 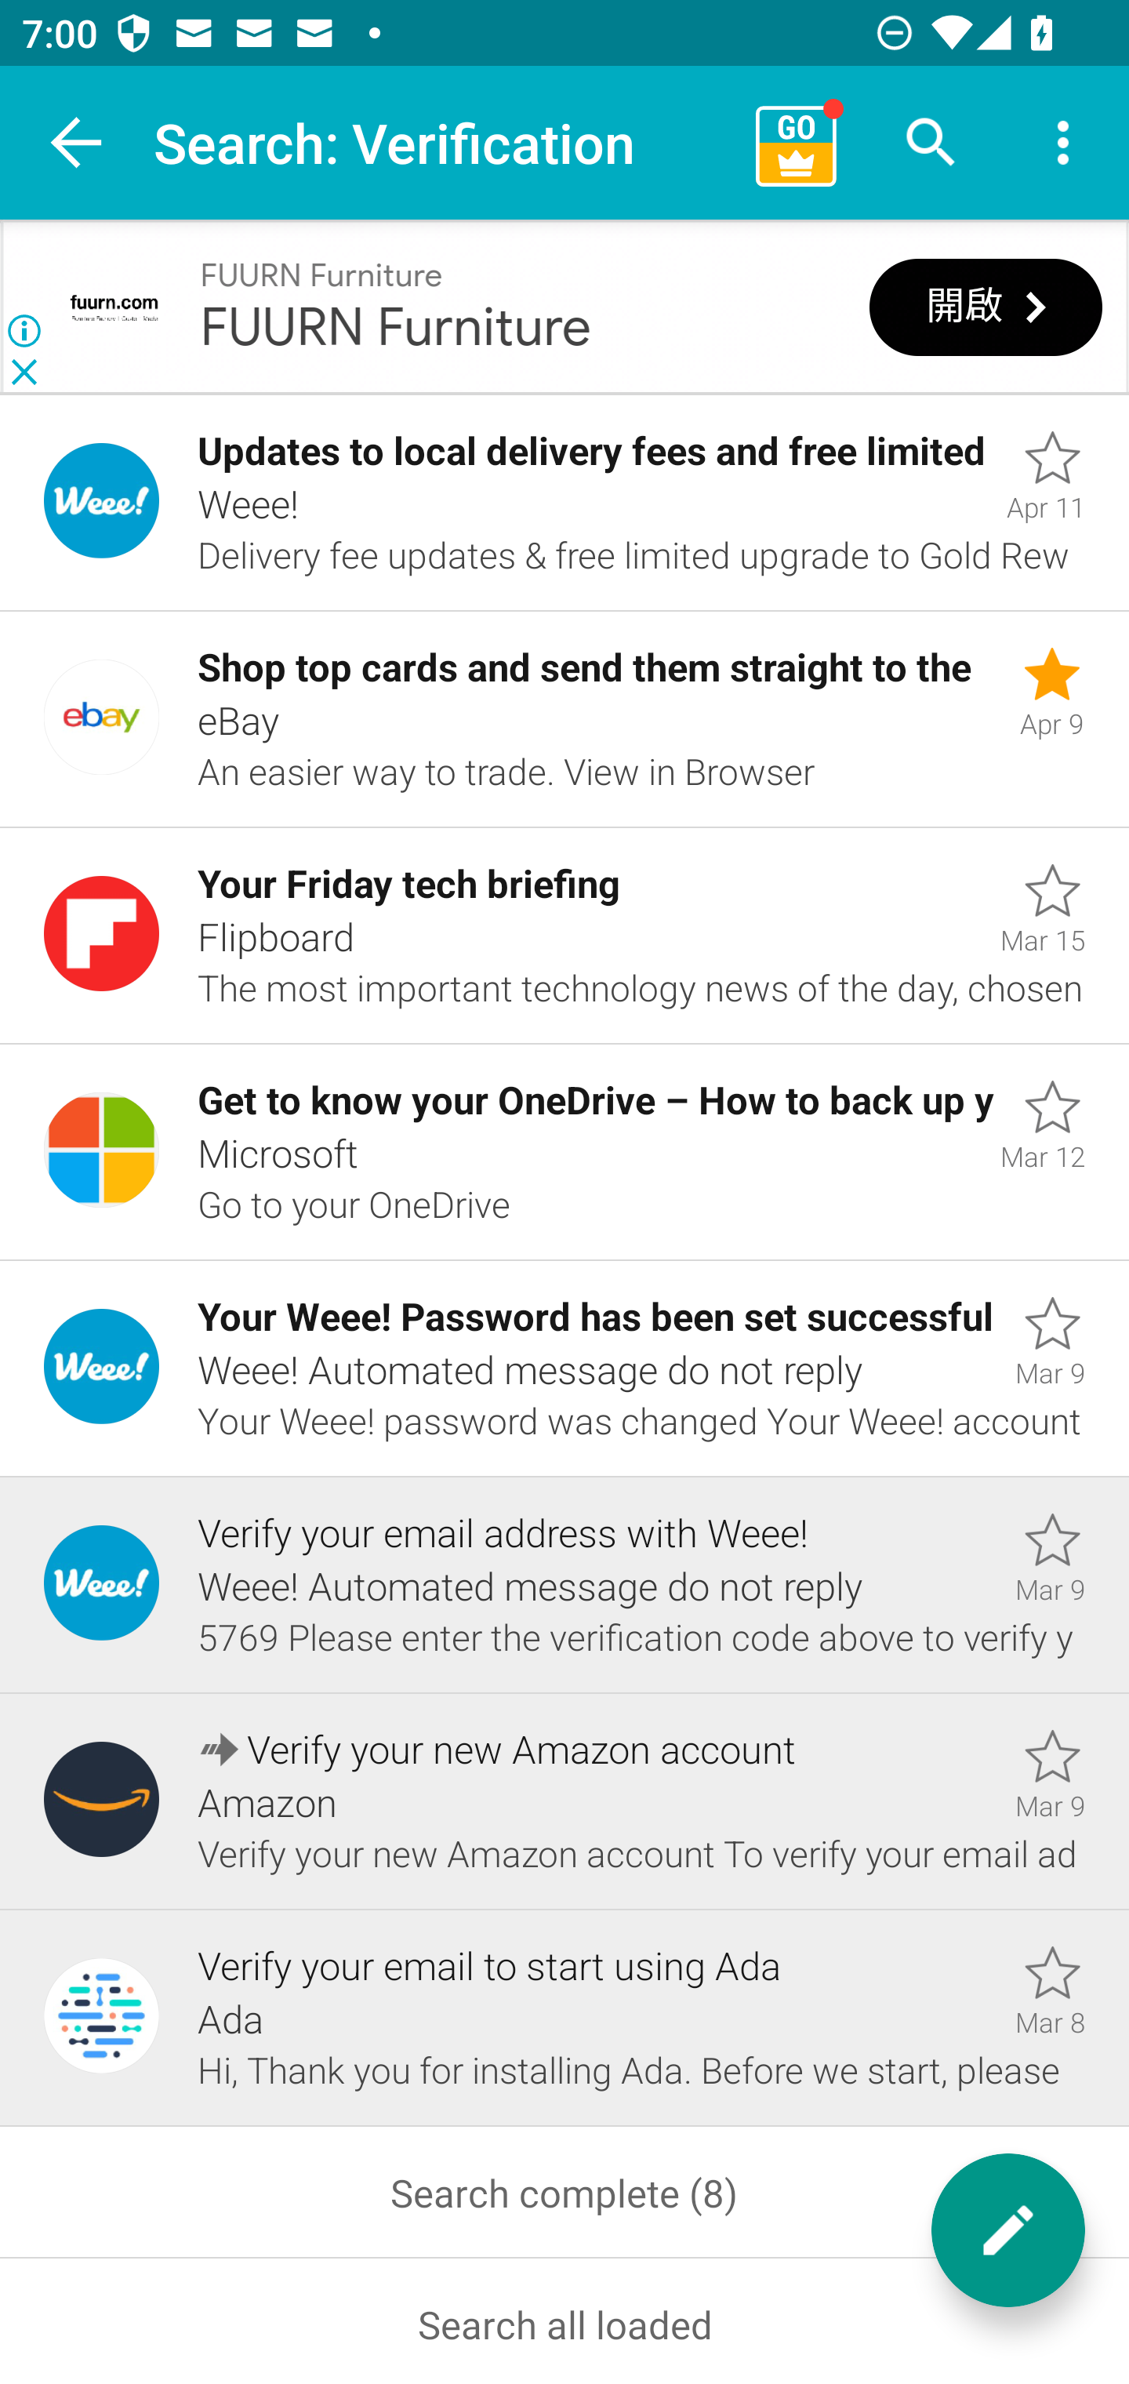 I want to click on Navigate up, so click(x=77, y=143).